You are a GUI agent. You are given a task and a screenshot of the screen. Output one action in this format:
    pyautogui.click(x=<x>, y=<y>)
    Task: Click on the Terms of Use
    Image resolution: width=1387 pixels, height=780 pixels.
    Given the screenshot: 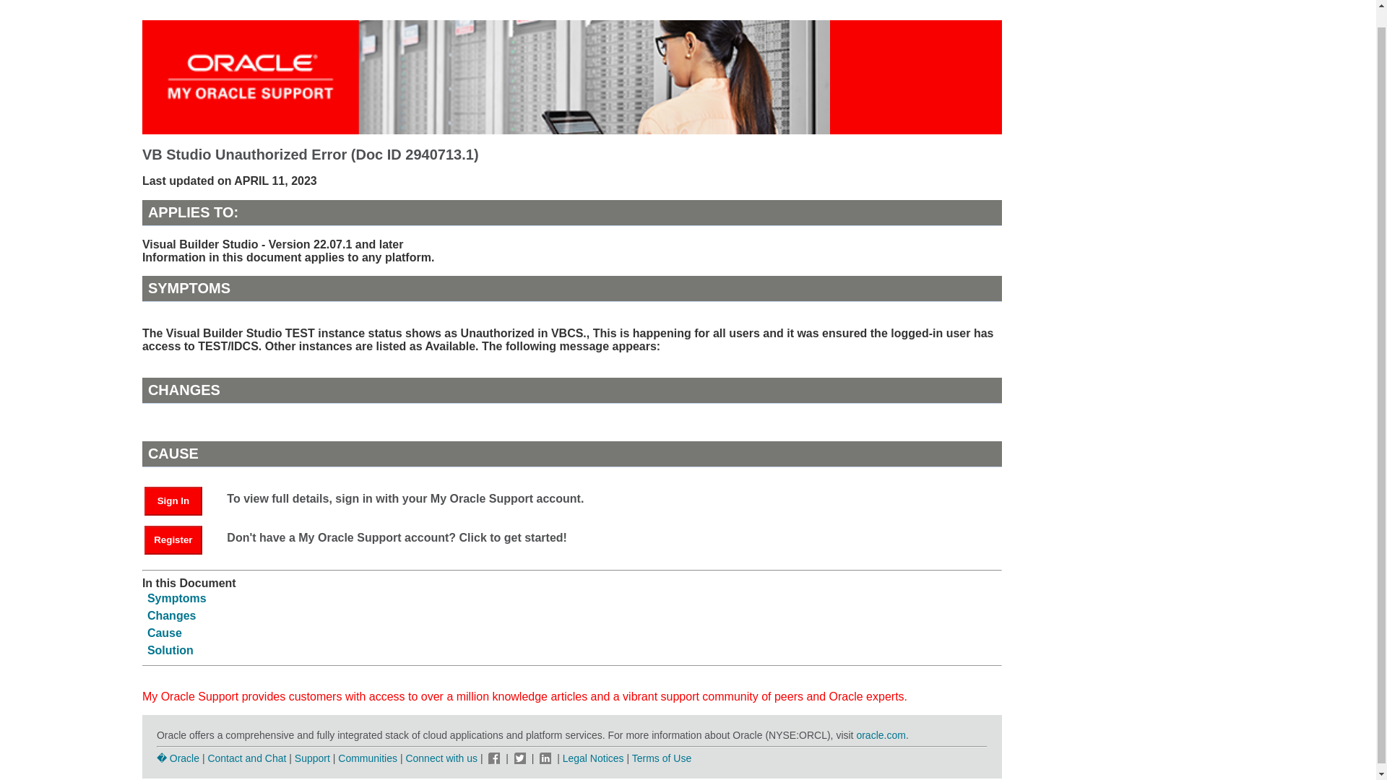 What is the action you would take?
    pyautogui.click(x=662, y=758)
    